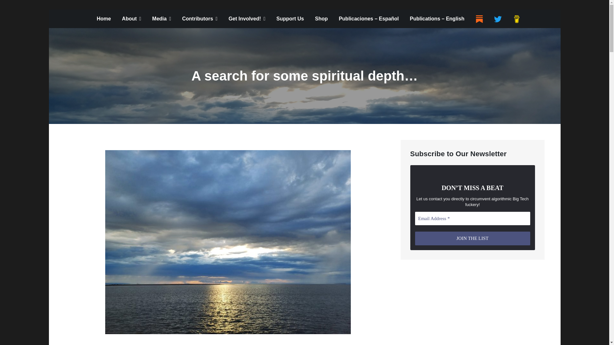 This screenshot has height=345, width=614. What do you see at coordinates (479, 19) in the screenshot?
I see `Substack` at bounding box center [479, 19].